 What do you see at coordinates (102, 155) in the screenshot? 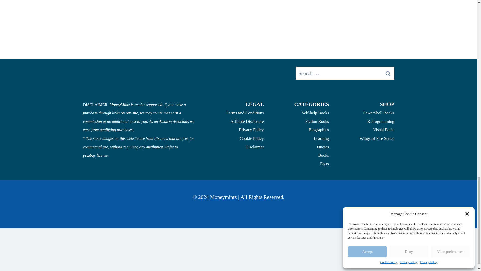
I see `license.` at bounding box center [102, 155].